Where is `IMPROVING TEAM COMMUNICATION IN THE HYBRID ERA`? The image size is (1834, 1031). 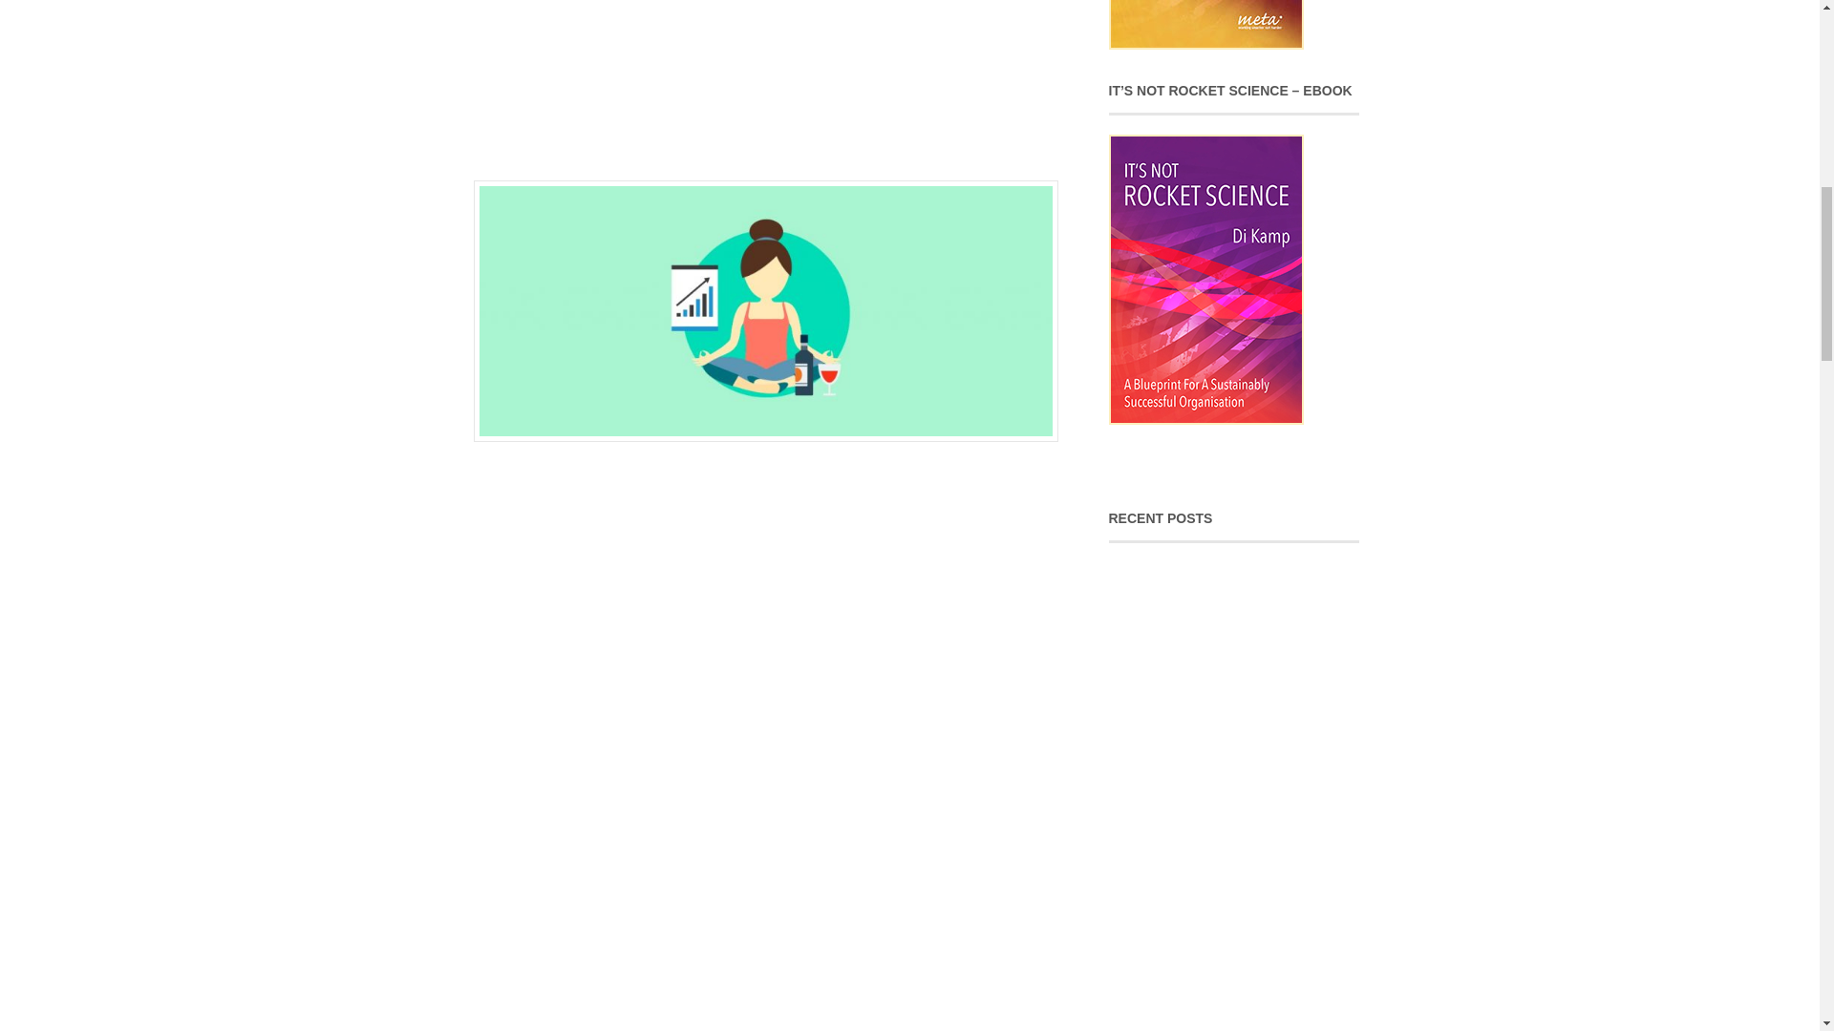
IMPROVING TEAM COMMUNICATION IN THE HYBRID ERA is located at coordinates (1236, 582).